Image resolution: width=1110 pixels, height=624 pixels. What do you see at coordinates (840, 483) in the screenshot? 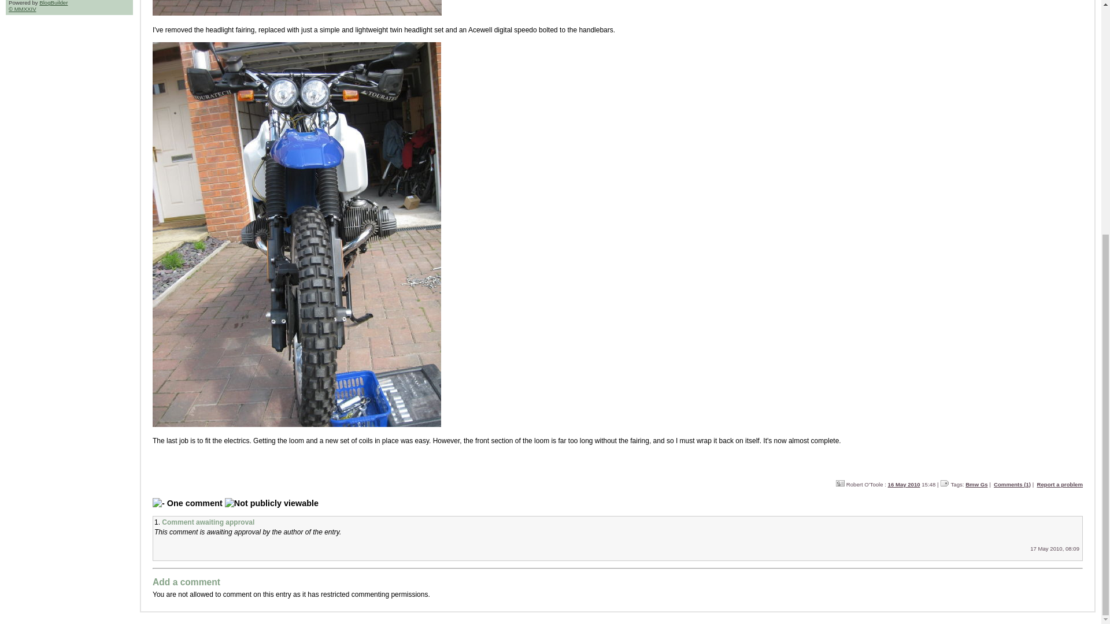
I see `Staff: Arts Faculty Office` at bounding box center [840, 483].